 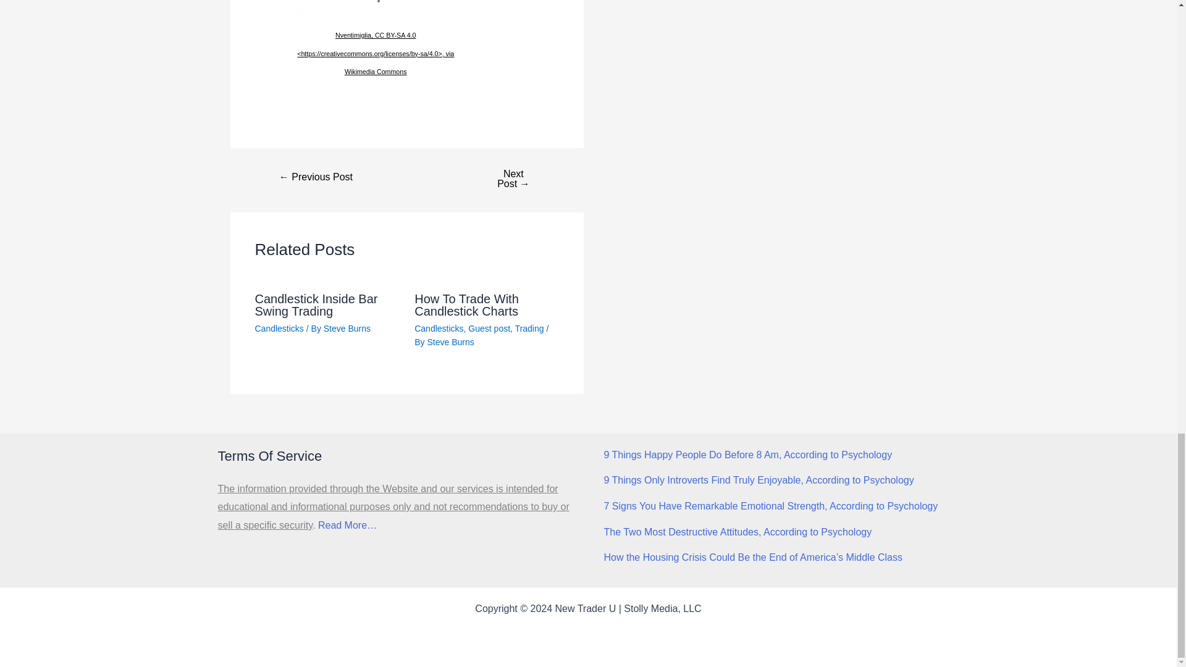 What do you see at coordinates (279, 329) in the screenshot?
I see `Candlesticks` at bounding box center [279, 329].